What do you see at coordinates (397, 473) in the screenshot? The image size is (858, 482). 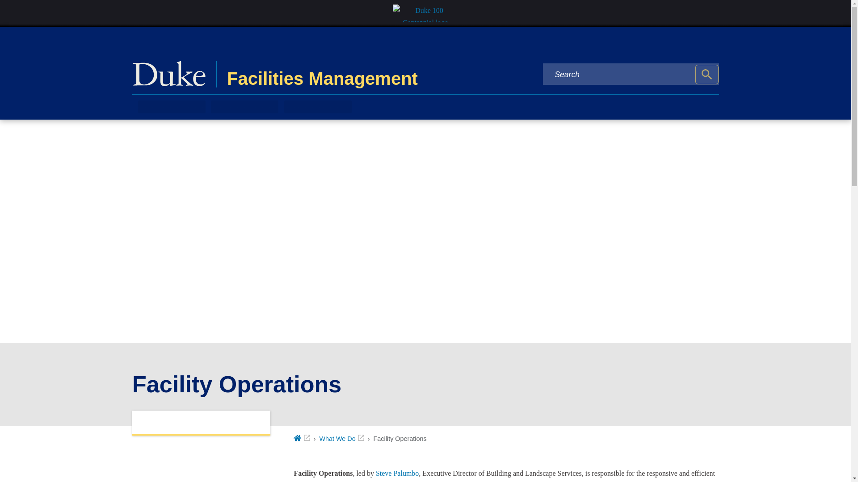 I see `Steve Palumbo` at bounding box center [397, 473].